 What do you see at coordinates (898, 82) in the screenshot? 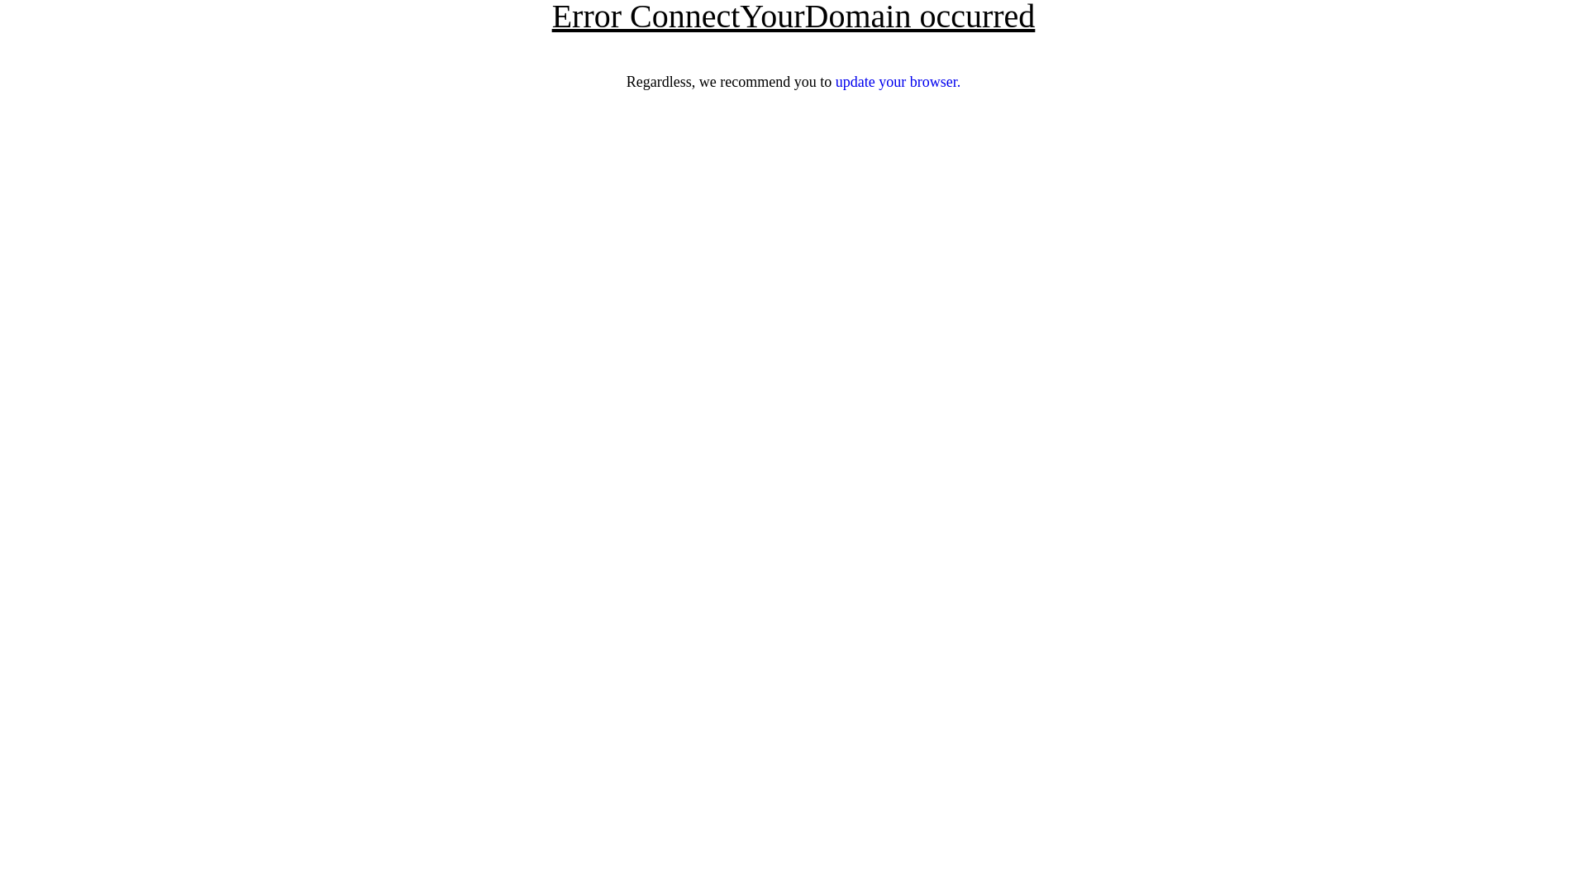
I see `update your browser.` at bounding box center [898, 82].